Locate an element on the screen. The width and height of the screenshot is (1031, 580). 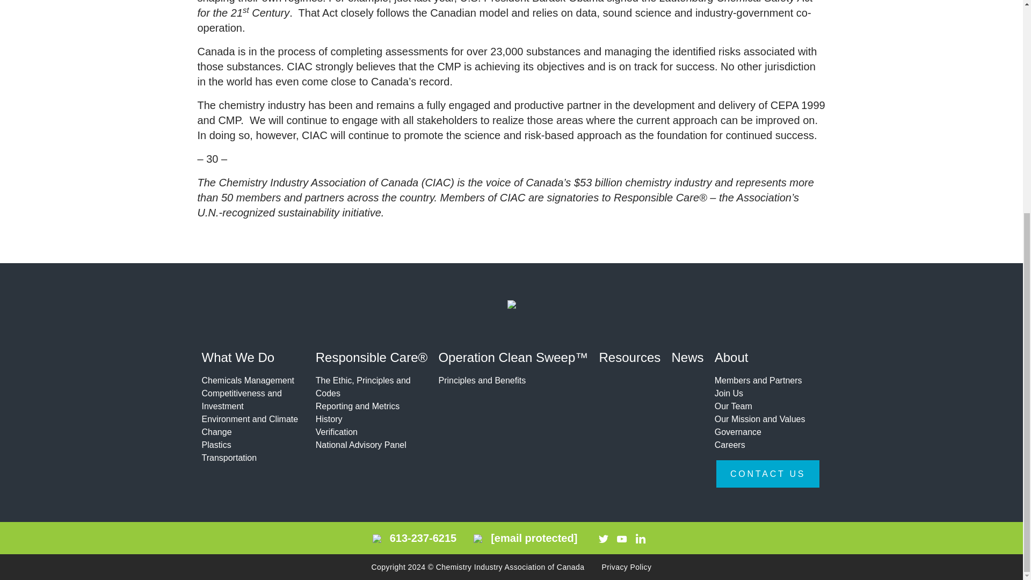
Plastics is located at coordinates (251, 445).